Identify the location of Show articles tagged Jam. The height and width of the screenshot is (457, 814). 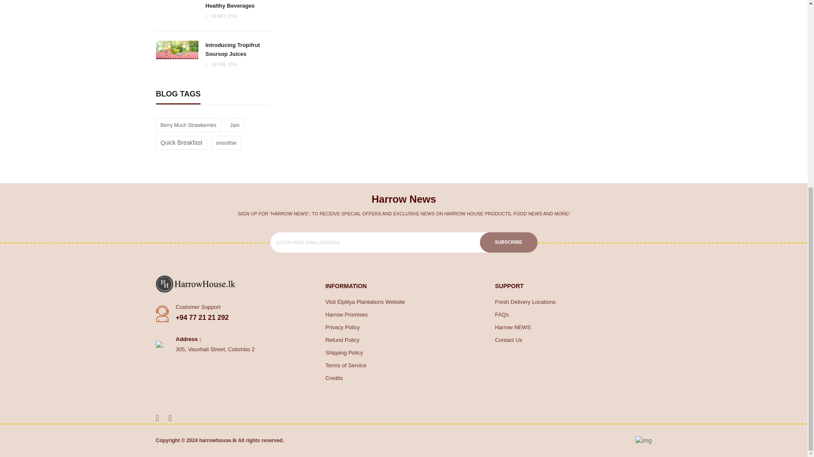
(234, 125).